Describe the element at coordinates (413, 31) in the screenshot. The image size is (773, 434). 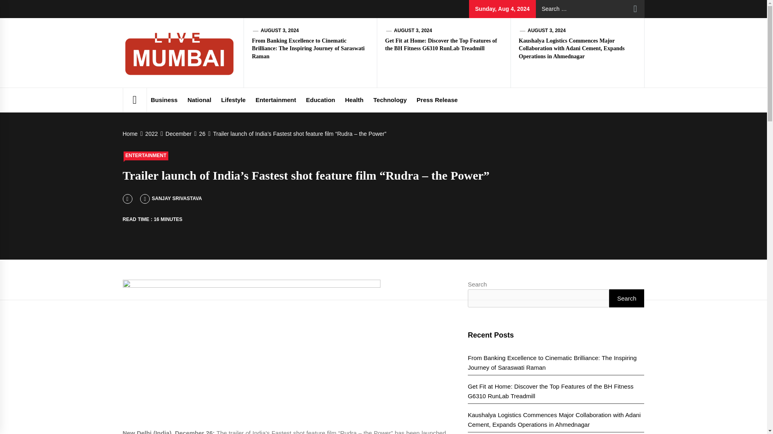
I see `AUGUST 3, 2024` at that location.